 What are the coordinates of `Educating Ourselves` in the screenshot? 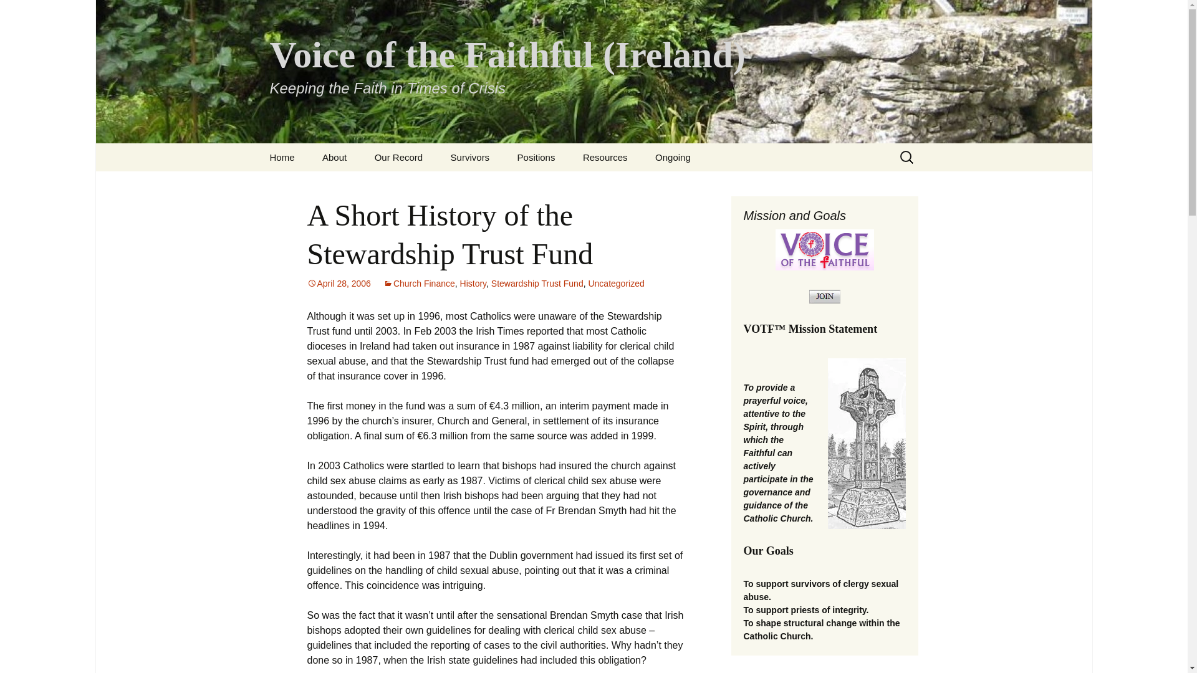 It's located at (633, 185).